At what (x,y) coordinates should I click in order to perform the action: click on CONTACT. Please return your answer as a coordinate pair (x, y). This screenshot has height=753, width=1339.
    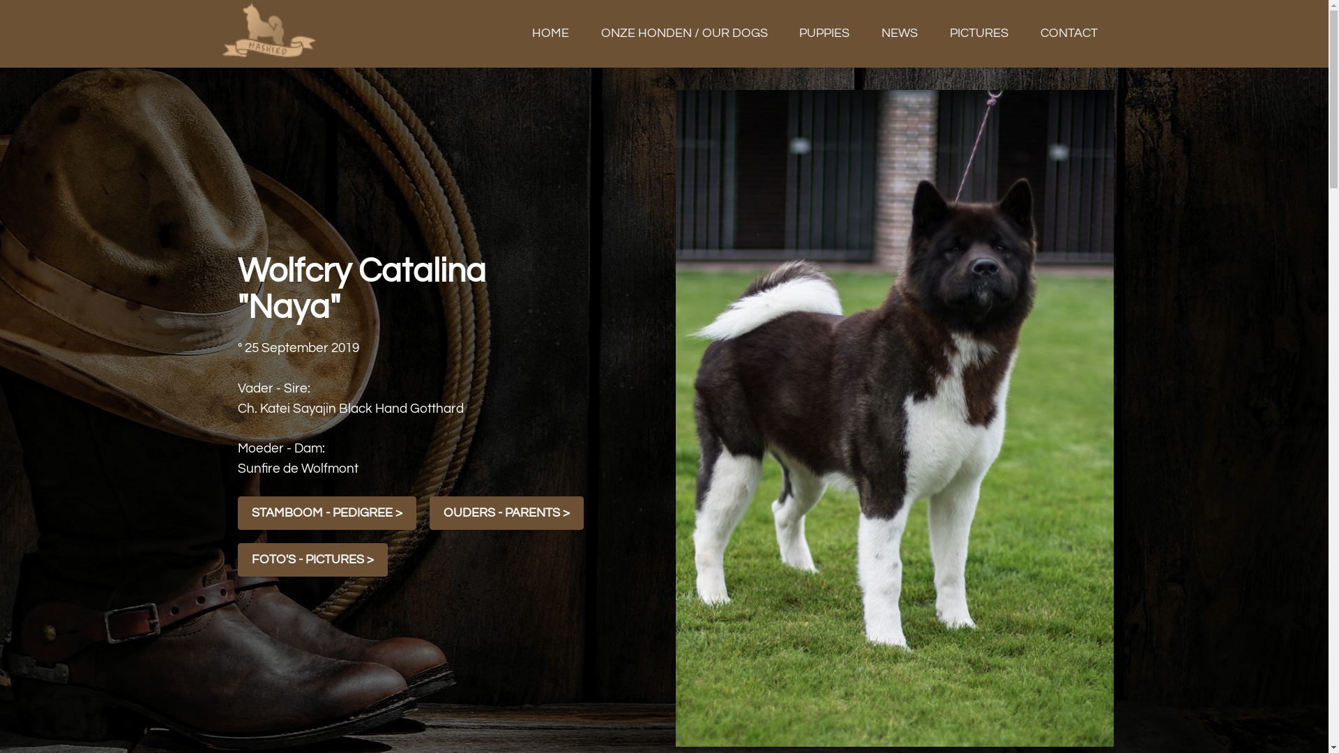
    Looking at the image, I should click on (1068, 33).